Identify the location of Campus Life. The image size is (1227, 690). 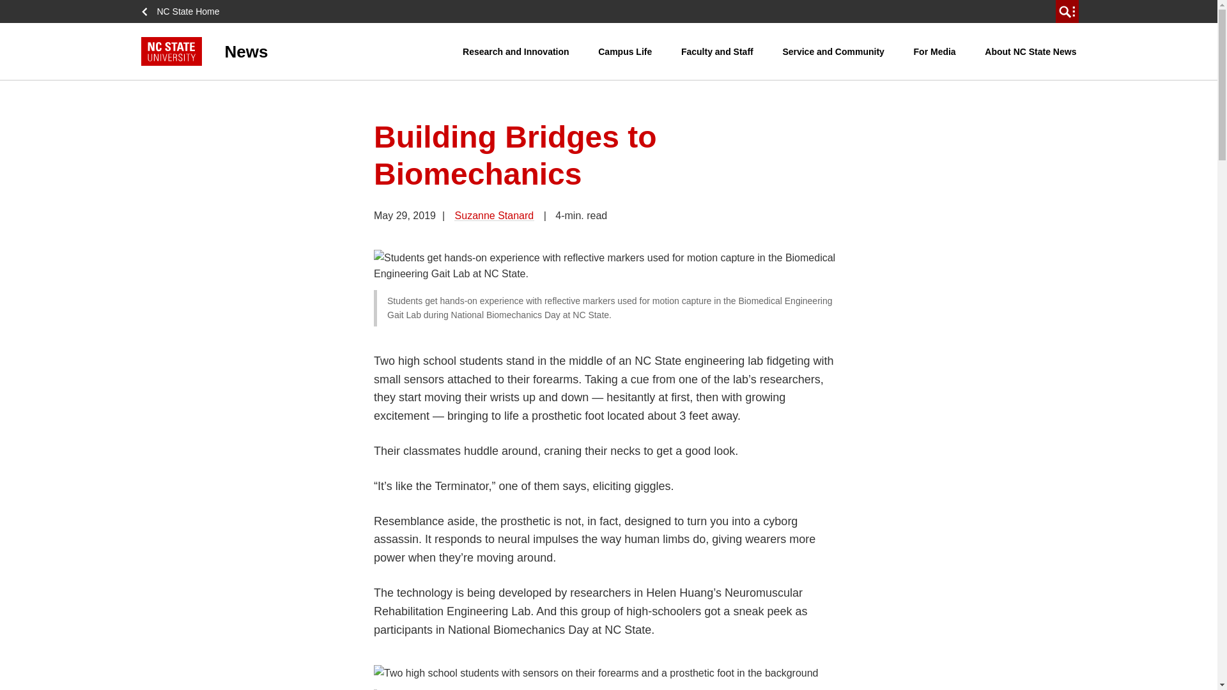
(625, 51).